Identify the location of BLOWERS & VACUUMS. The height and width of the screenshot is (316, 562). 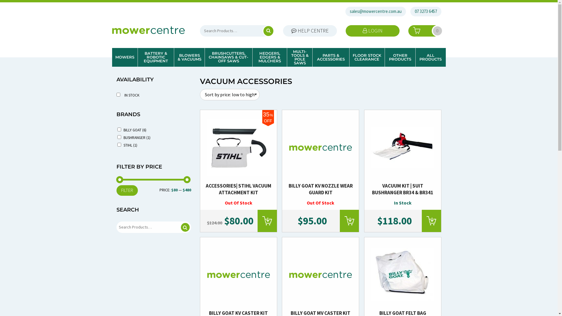
(189, 57).